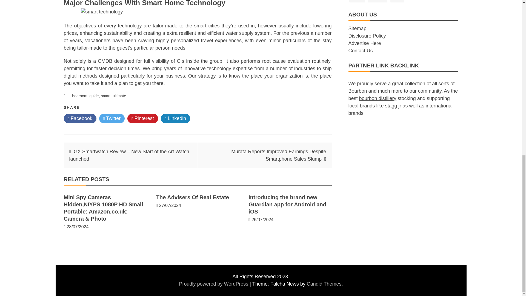 The image size is (526, 296). Describe the element at coordinates (287, 204) in the screenshot. I see `Introducing the brand new Guardian app for Android and iOS` at that location.